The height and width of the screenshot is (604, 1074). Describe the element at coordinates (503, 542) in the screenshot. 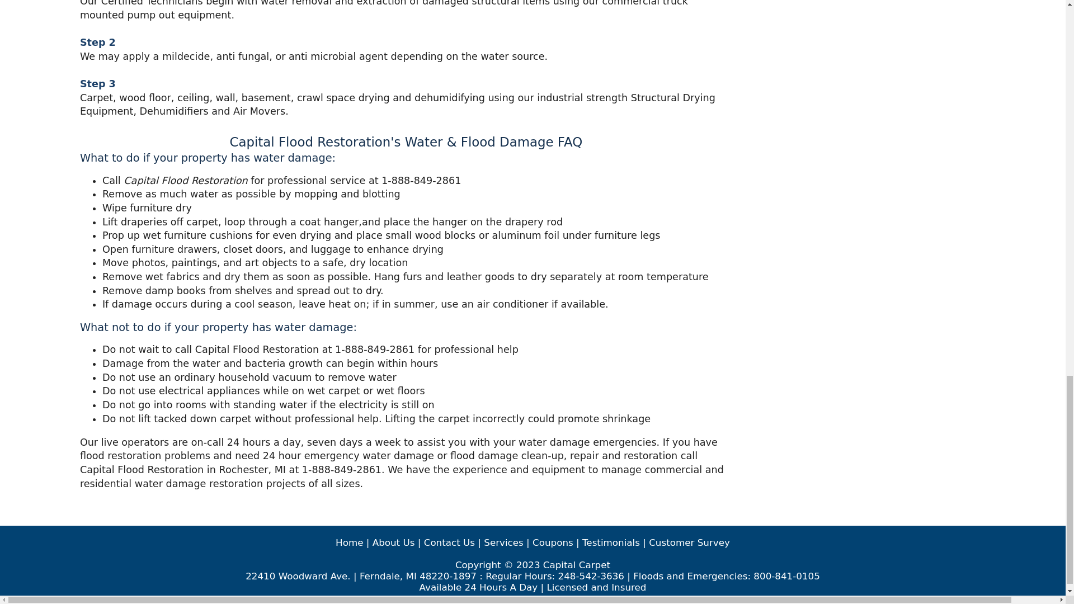

I see `Information about the many services we offer` at that location.